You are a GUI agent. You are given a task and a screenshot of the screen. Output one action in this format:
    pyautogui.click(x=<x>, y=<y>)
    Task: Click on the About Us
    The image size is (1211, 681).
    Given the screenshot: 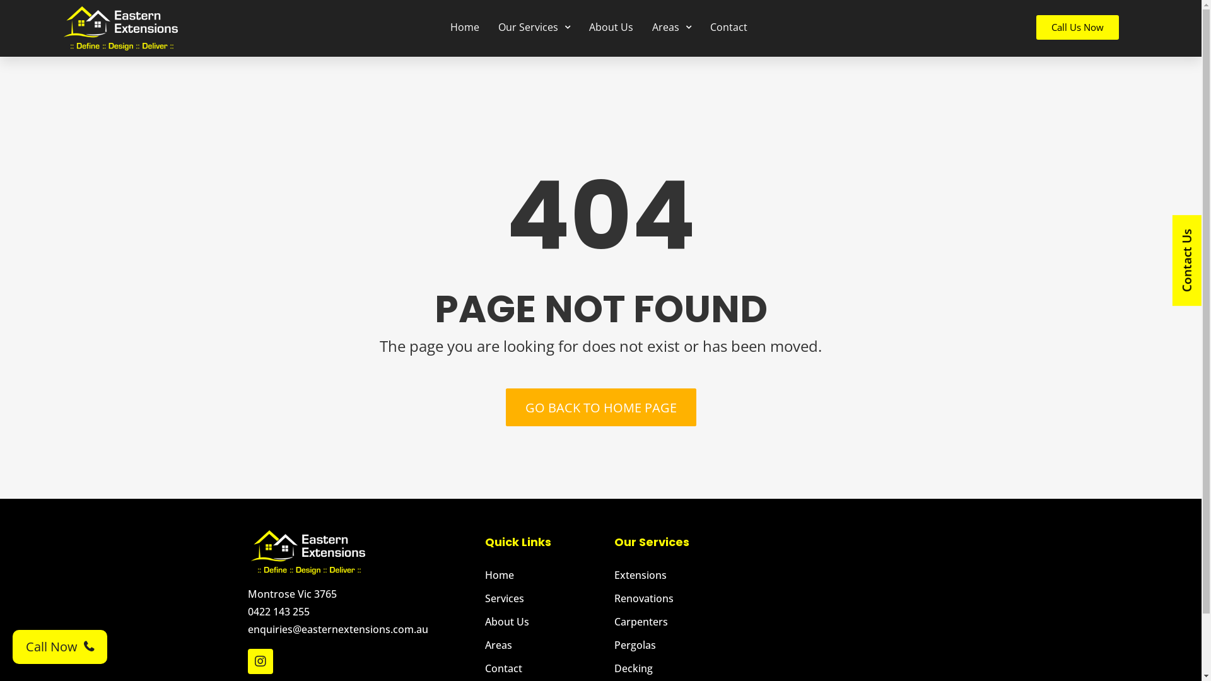 What is the action you would take?
    pyautogui.click(x=544, y=622)
    